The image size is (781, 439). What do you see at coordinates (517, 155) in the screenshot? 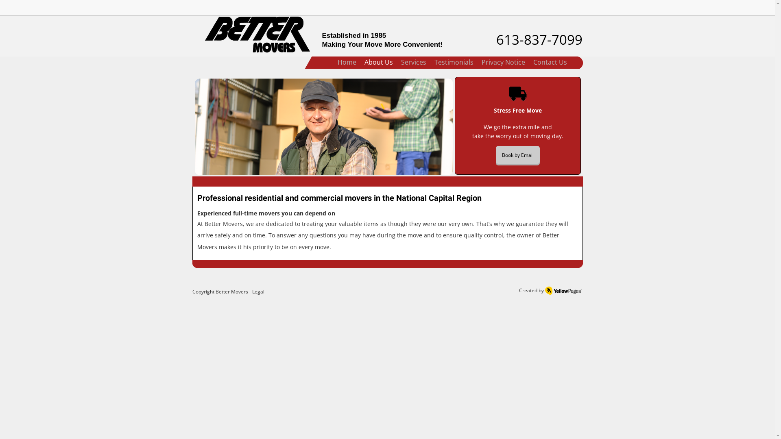
I see `Book by Email` at bounding box center [517, 155].